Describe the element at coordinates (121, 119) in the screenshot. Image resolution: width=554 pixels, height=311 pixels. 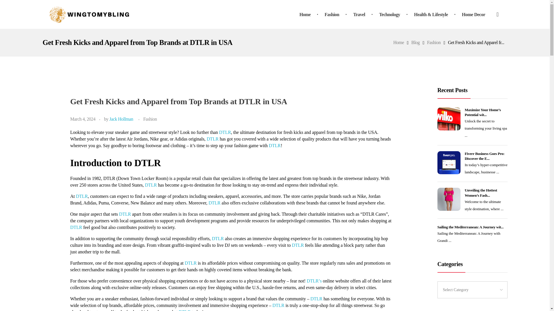
I see `View all posts by Jack Hollman` at that location.